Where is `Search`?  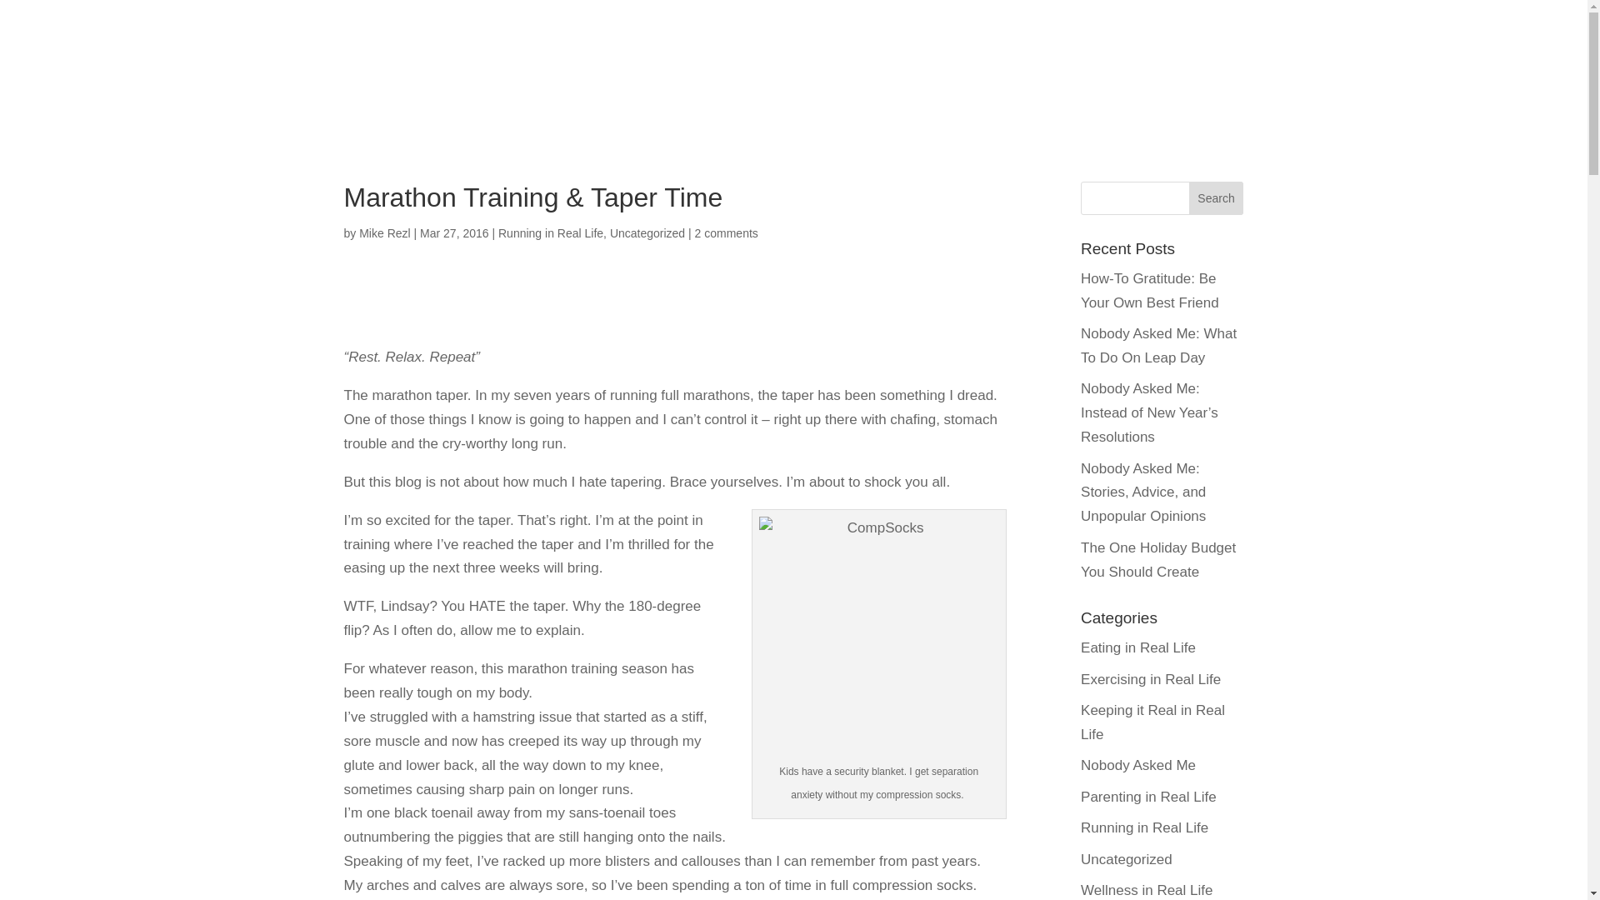 Search is located at coordinates (1217, 198).